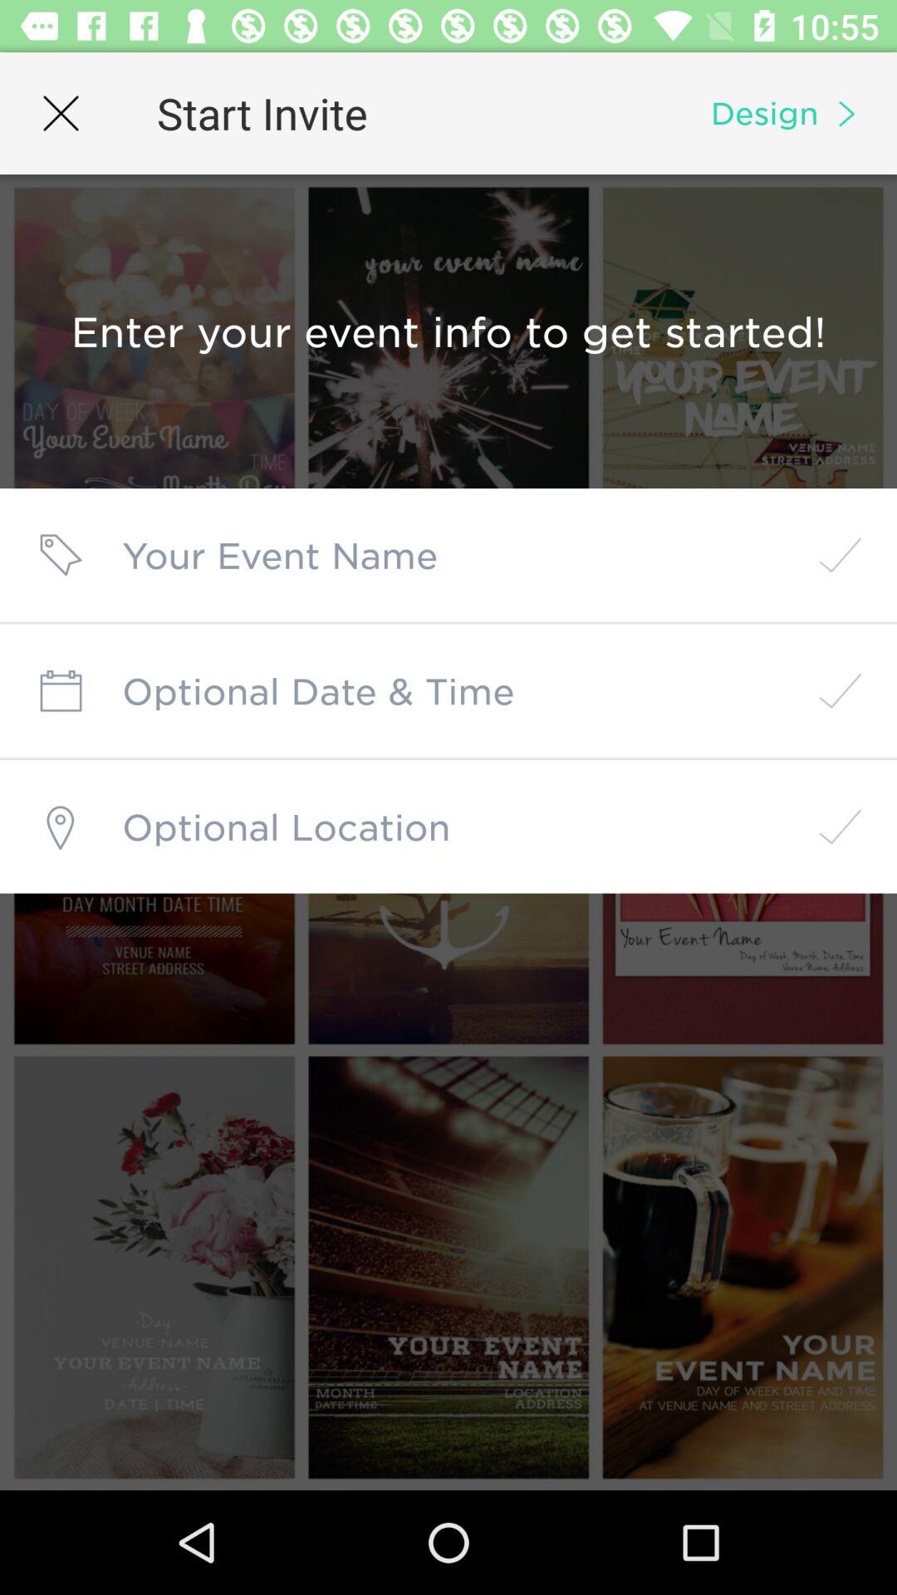 The image size is (897, 1595). I want to click on press the icon to the left of start invite, so click(61, 113).